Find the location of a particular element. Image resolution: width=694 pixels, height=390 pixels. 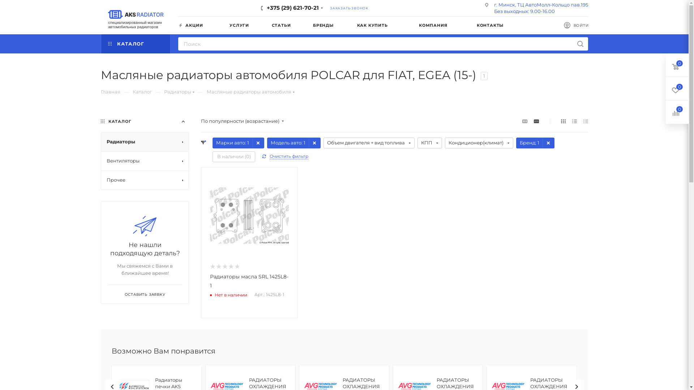

2 is located at coordinates (218, 267).